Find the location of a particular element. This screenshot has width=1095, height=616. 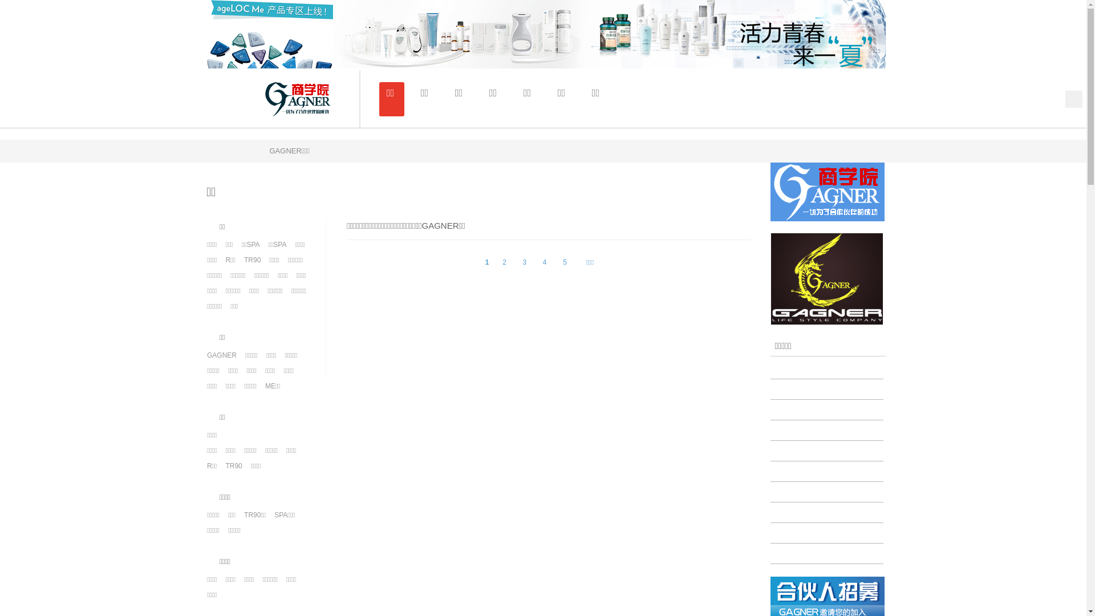

4 is located at coordinates (545, 262).